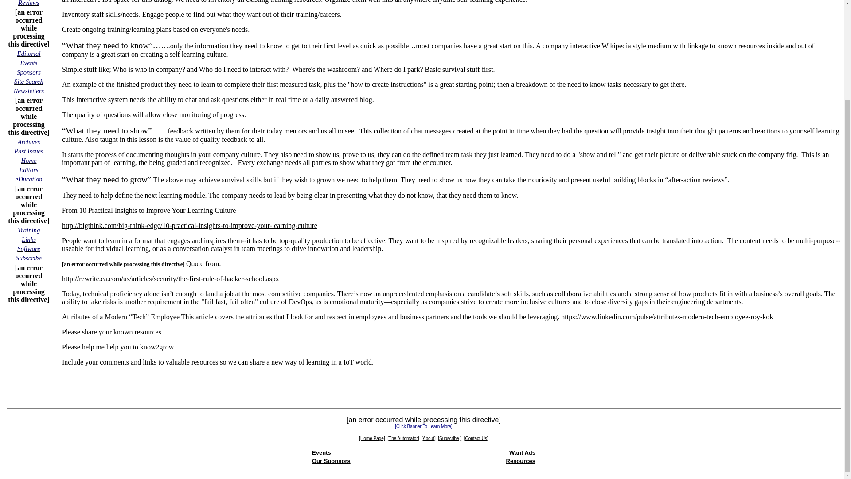 This screenshot has height=479, width=851. What do you see at coordinates (449, 437) in the screenshot?
I see `Subscribe` at bounding box center [449, 437].